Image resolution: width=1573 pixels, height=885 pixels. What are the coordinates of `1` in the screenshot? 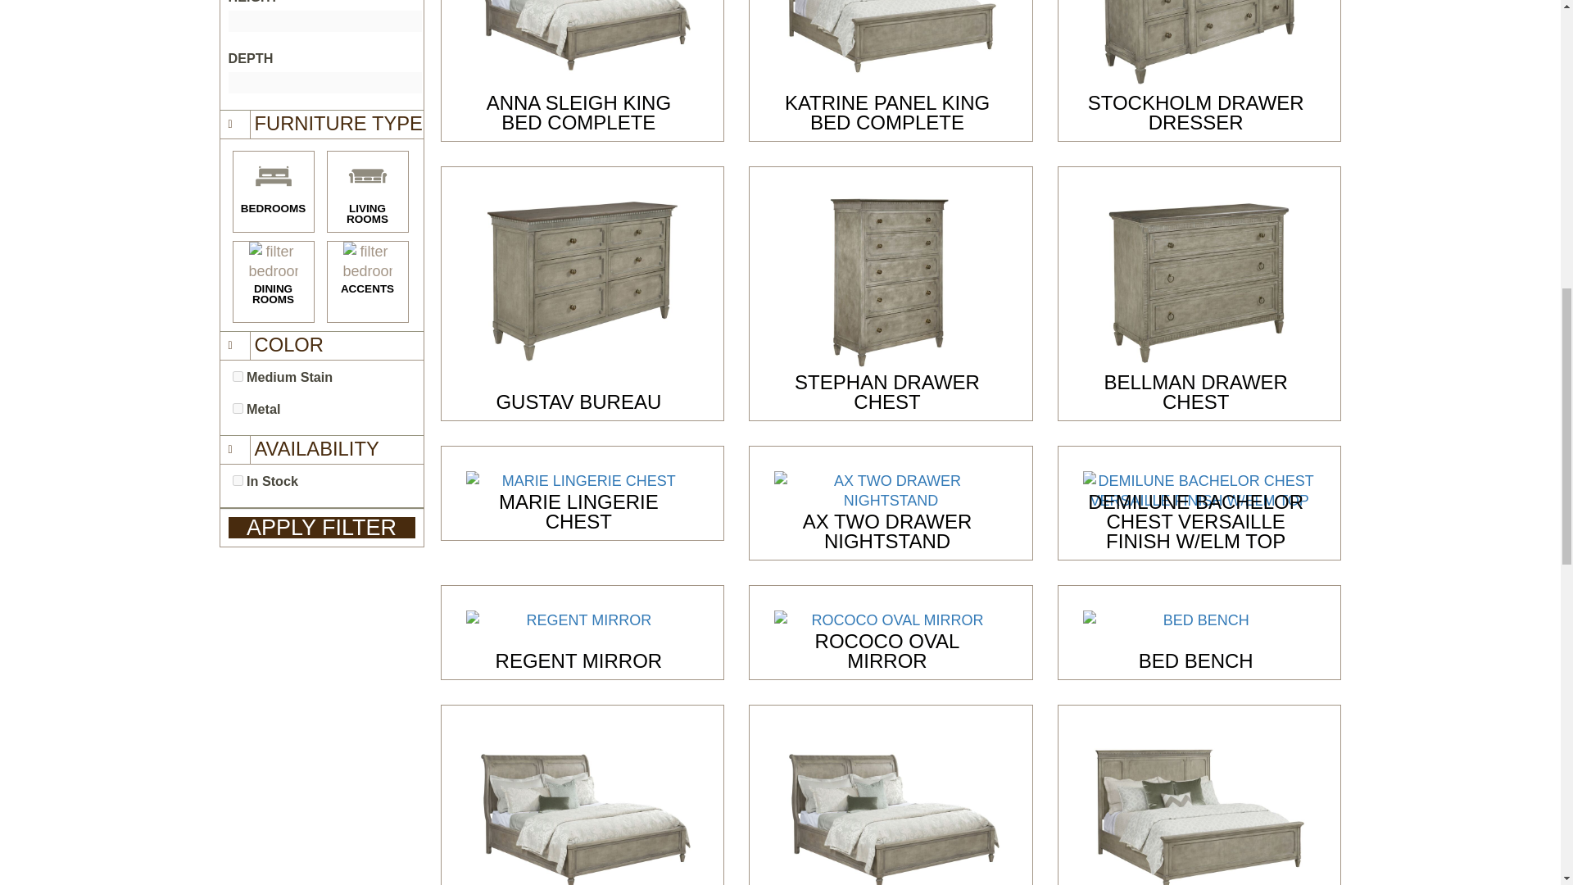 It's located at (238, 480).